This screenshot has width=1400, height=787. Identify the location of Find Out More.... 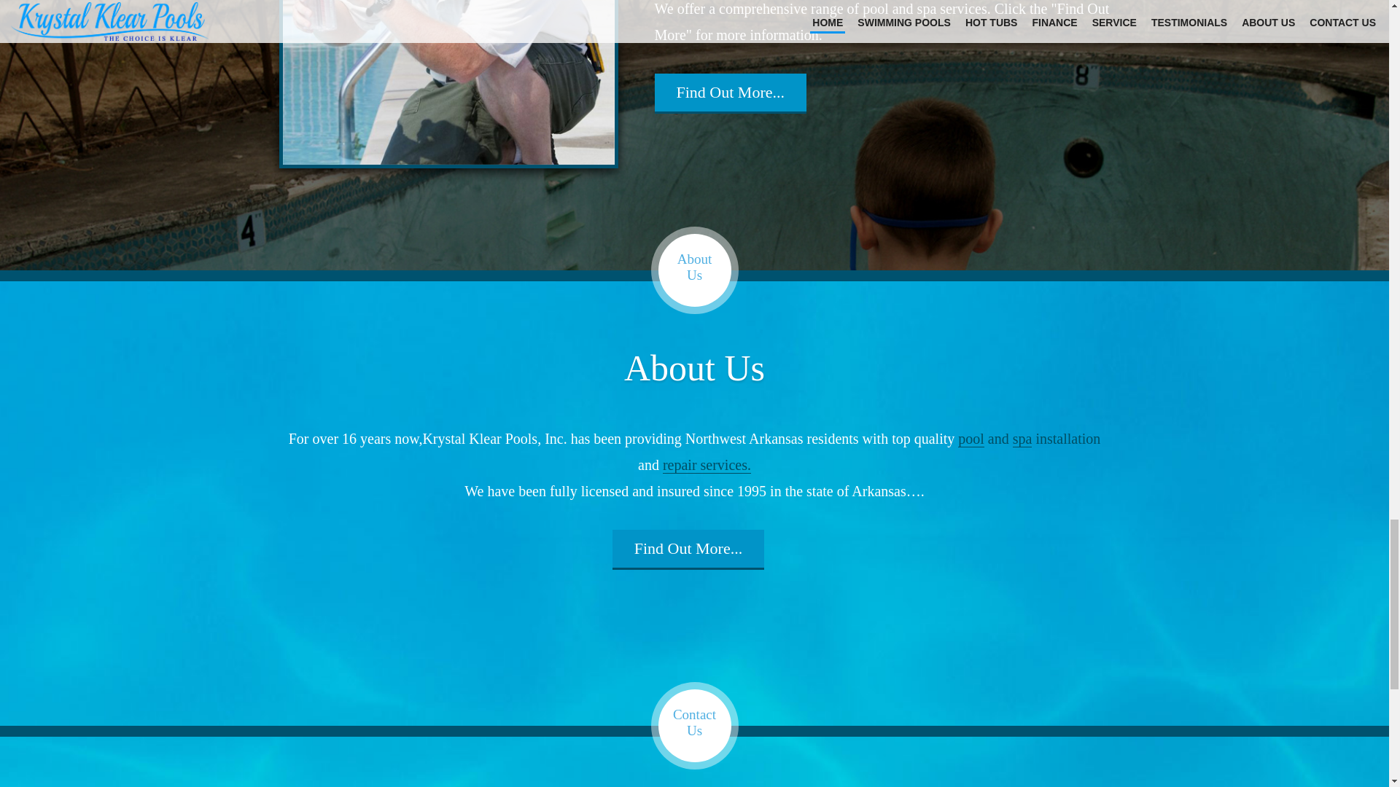
(688, 548).